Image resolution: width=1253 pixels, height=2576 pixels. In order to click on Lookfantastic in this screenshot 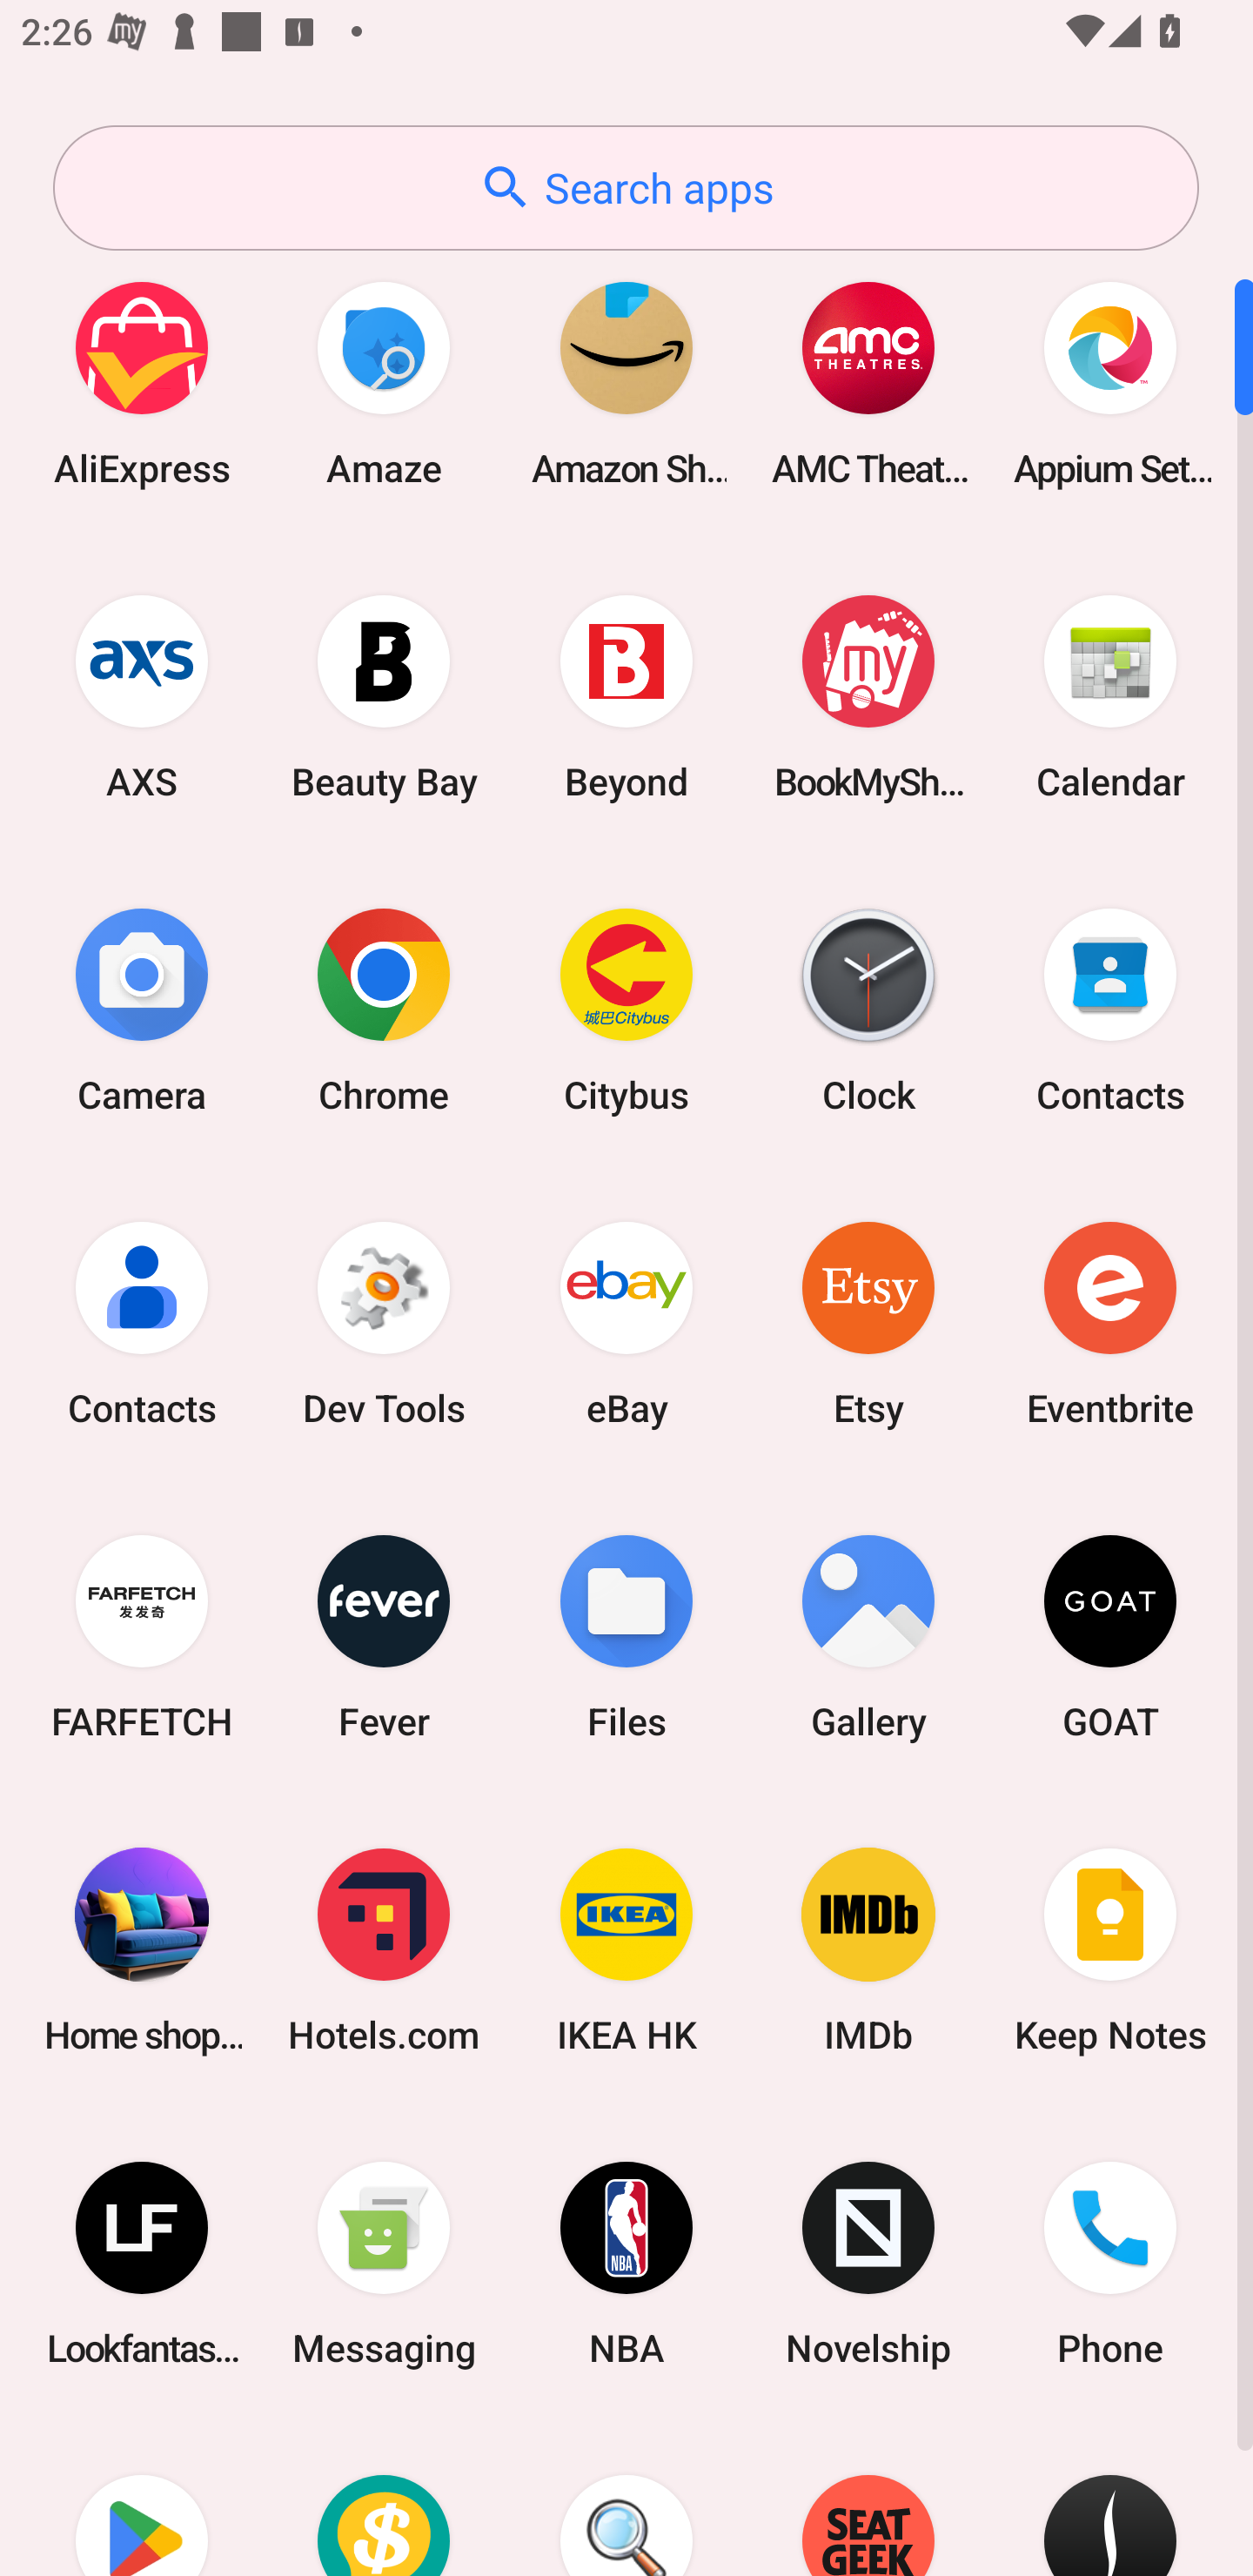, I will do `click(142, 2264)`.